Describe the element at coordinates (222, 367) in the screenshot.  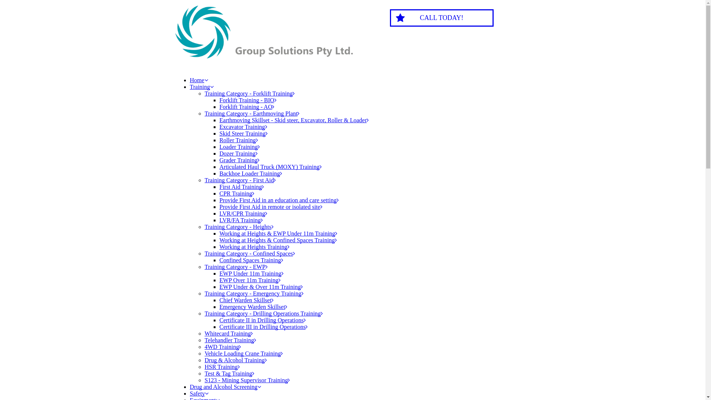
I see `HSR Training` at that location.